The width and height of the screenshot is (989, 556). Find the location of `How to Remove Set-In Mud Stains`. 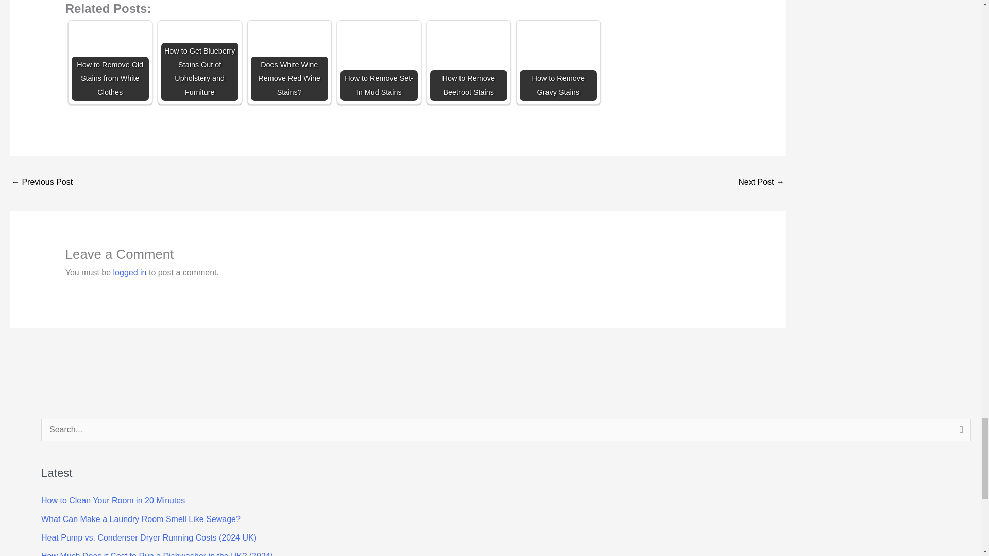

How to Remove Set-In Mud Stains is located at coordinates (379, 62).